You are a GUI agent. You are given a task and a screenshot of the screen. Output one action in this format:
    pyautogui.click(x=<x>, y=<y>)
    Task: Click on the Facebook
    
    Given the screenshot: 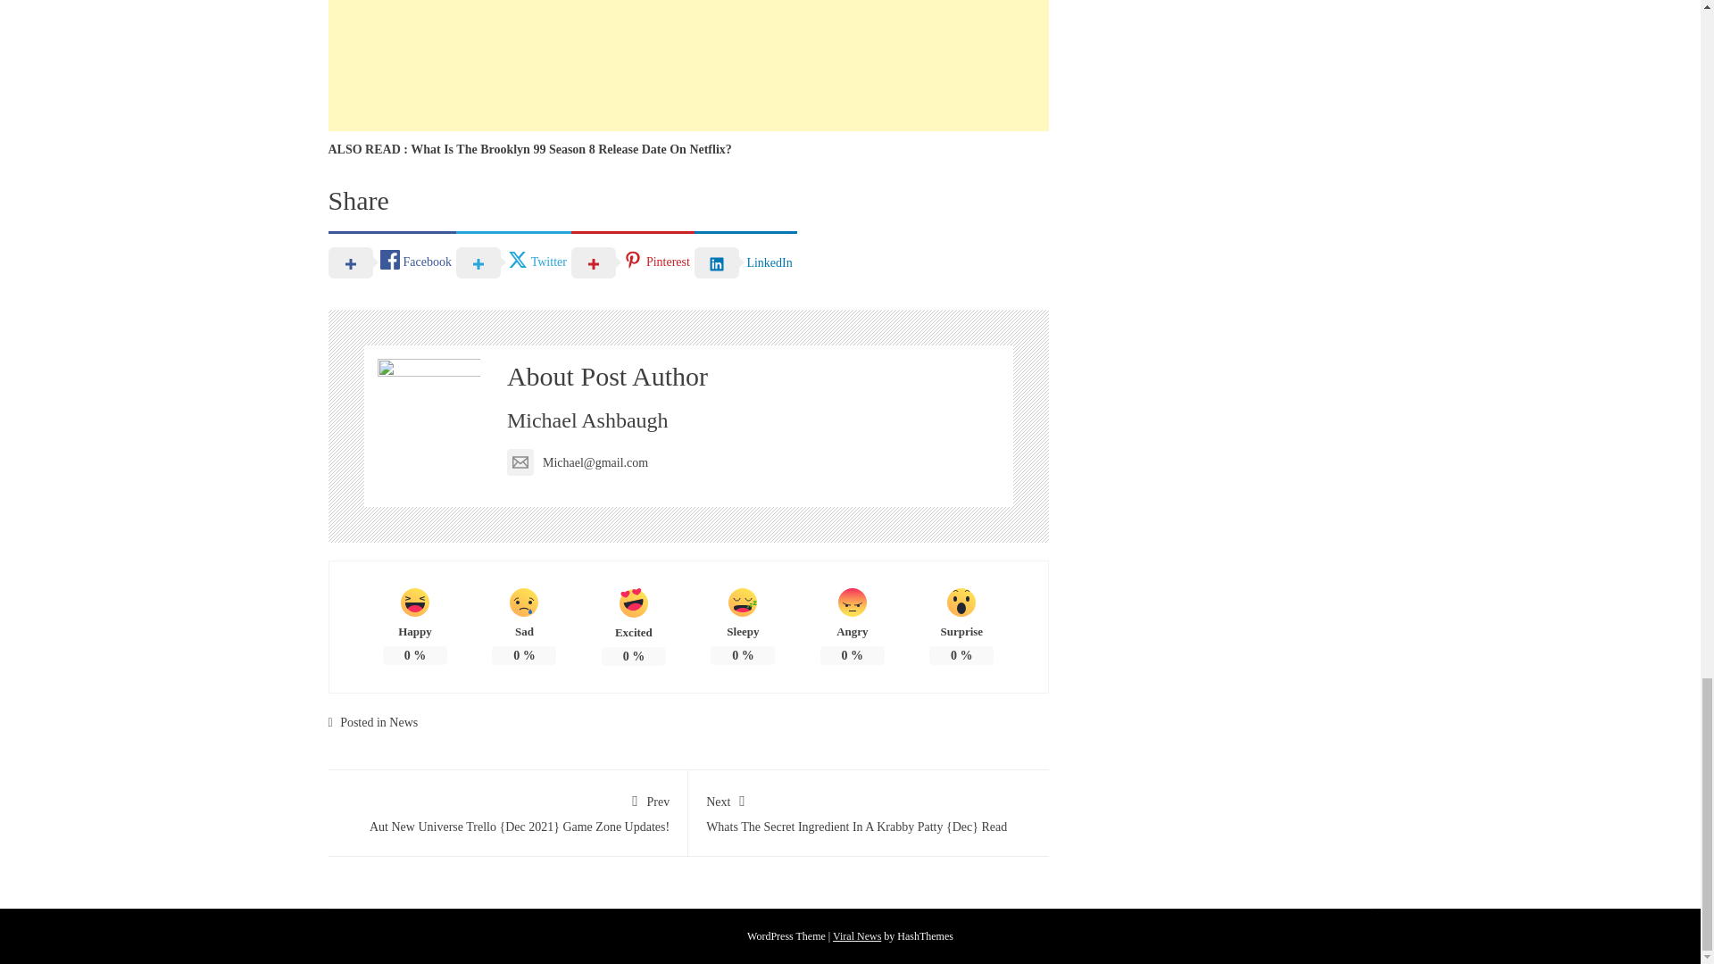 What is the action you would take?
    pyautogui.click(x=392, y=262)
    